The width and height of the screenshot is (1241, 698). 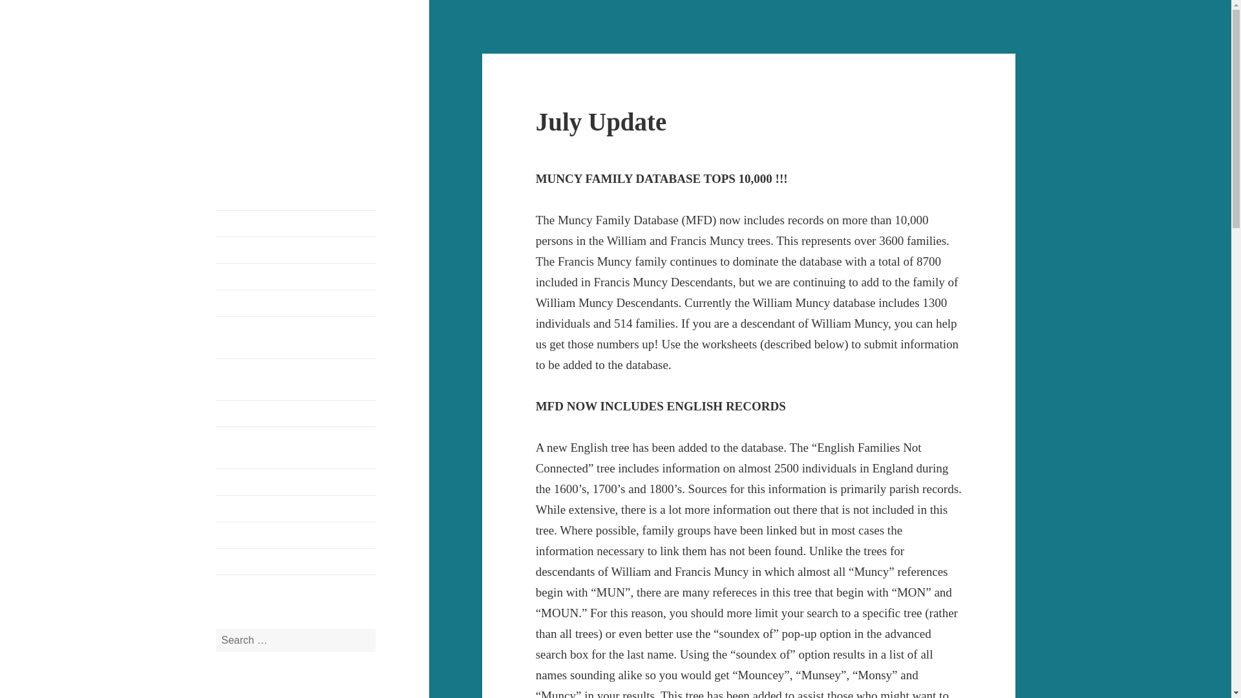 What do you see at coordinates (296, 447) in the screenshot?
I see `Instructional Guide to Muncy Family Database` at bounding box center [296, 447].